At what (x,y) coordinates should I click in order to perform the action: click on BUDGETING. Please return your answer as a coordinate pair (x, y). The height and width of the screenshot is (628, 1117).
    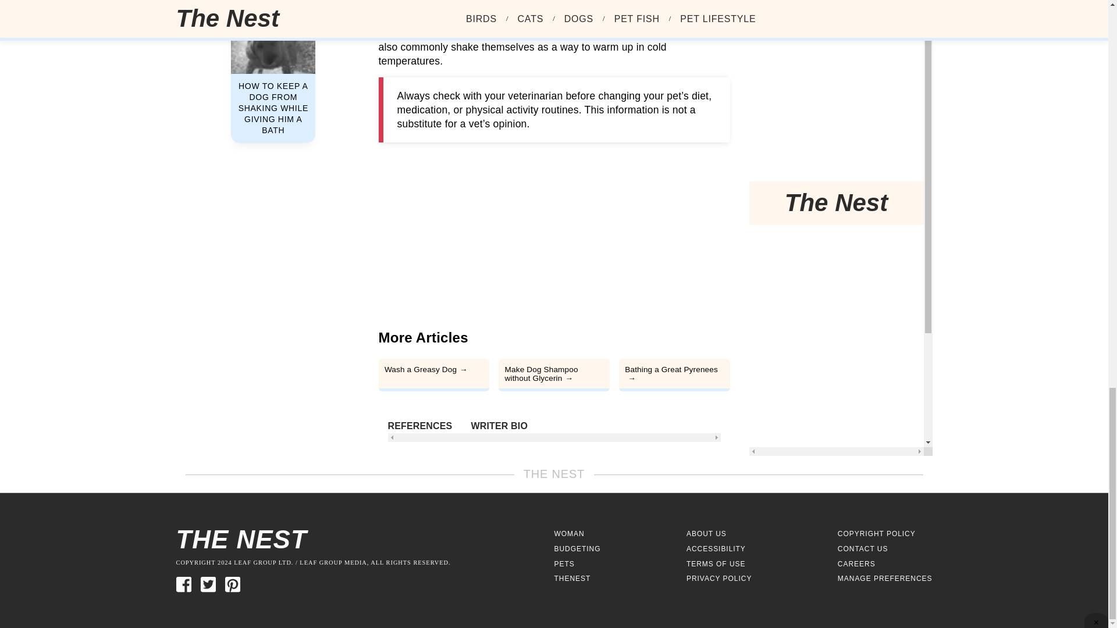
    Looking at the image, I should click on (577, 549).